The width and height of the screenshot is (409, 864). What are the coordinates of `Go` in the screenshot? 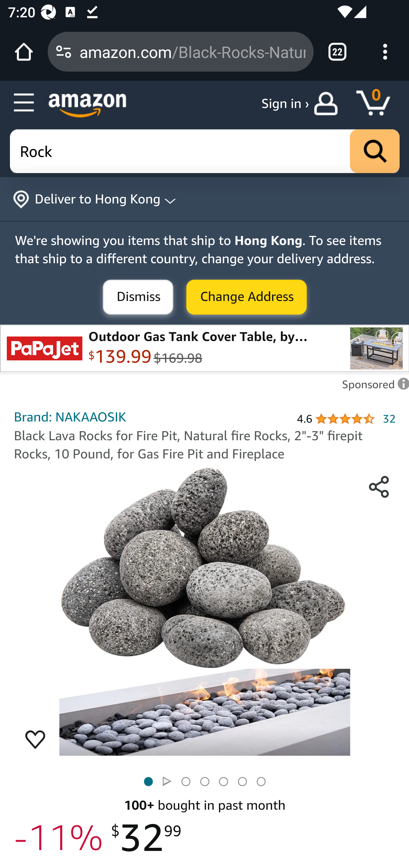 It's located at (375, 152).